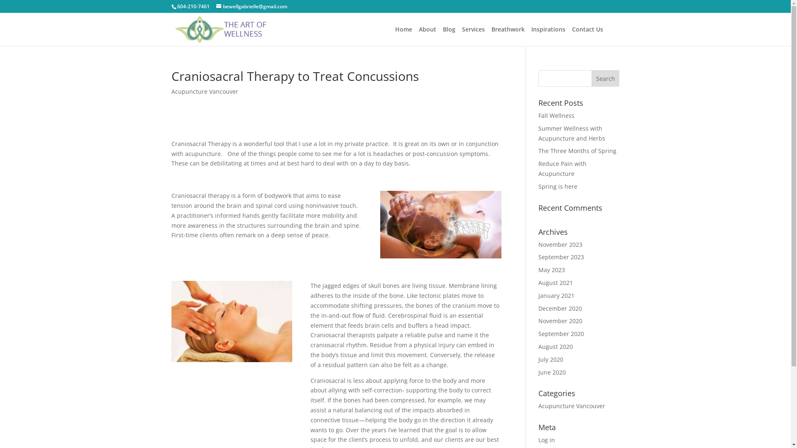 This screenshot has height=448, width=797. I want to click on January 2021, so click(556, 295).